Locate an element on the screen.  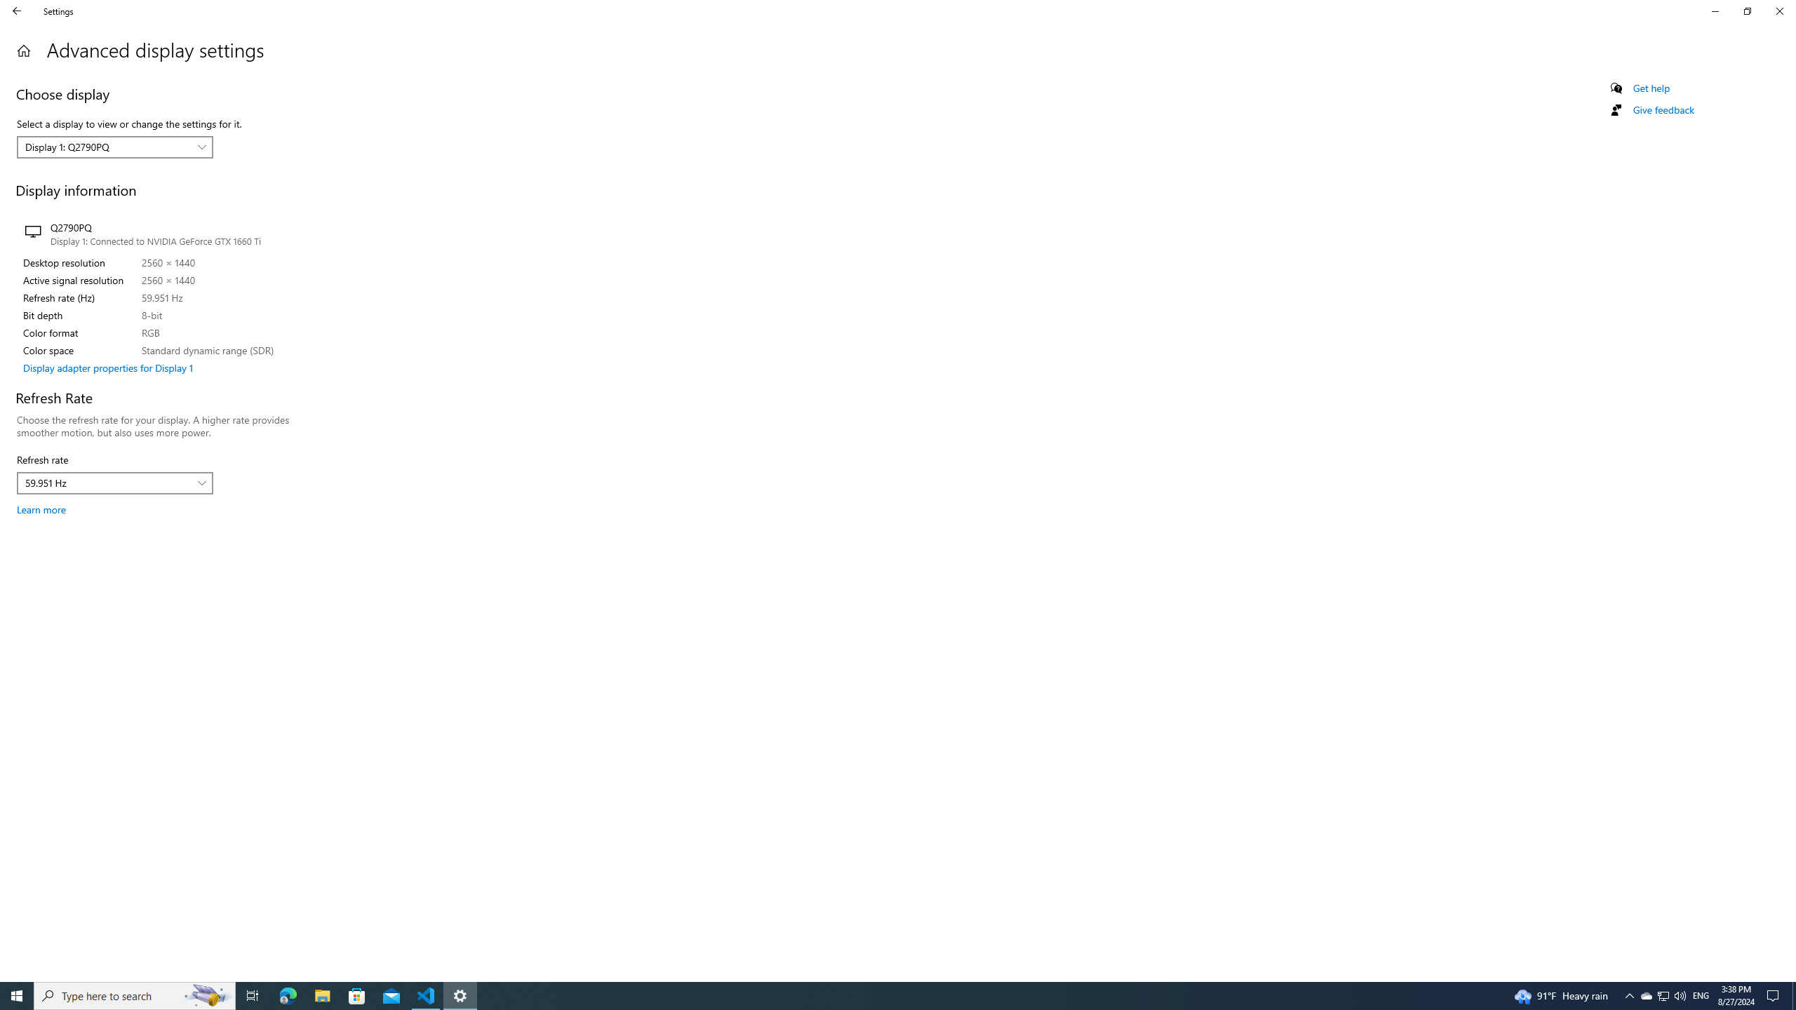
Home is located at coordinates (24, 50).